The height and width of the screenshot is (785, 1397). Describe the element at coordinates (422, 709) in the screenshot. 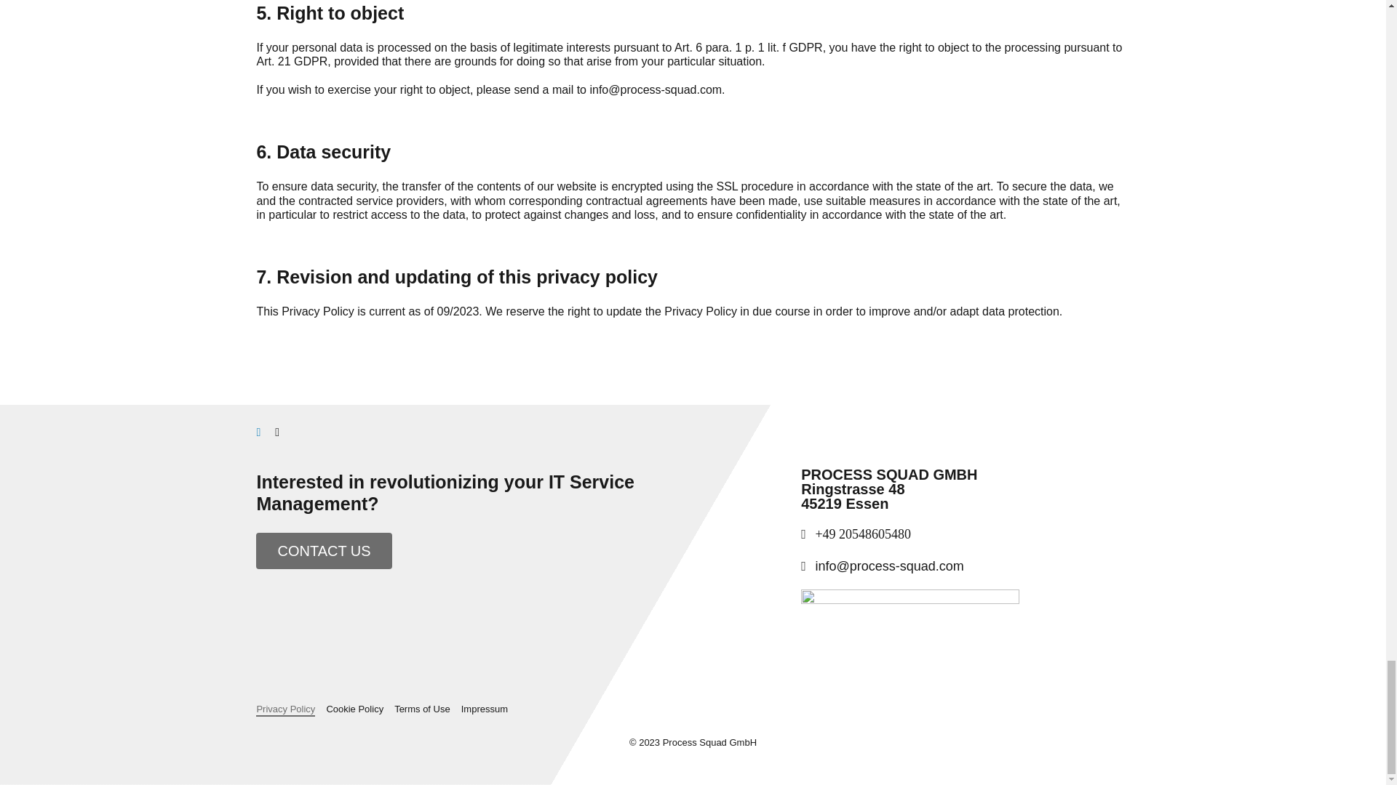

I see `Terms of Use` at that location.